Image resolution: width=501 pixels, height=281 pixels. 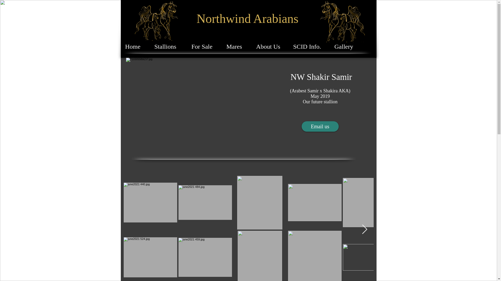 I want to click on Nw Newlogorev.png, so click(x=342, y=21).